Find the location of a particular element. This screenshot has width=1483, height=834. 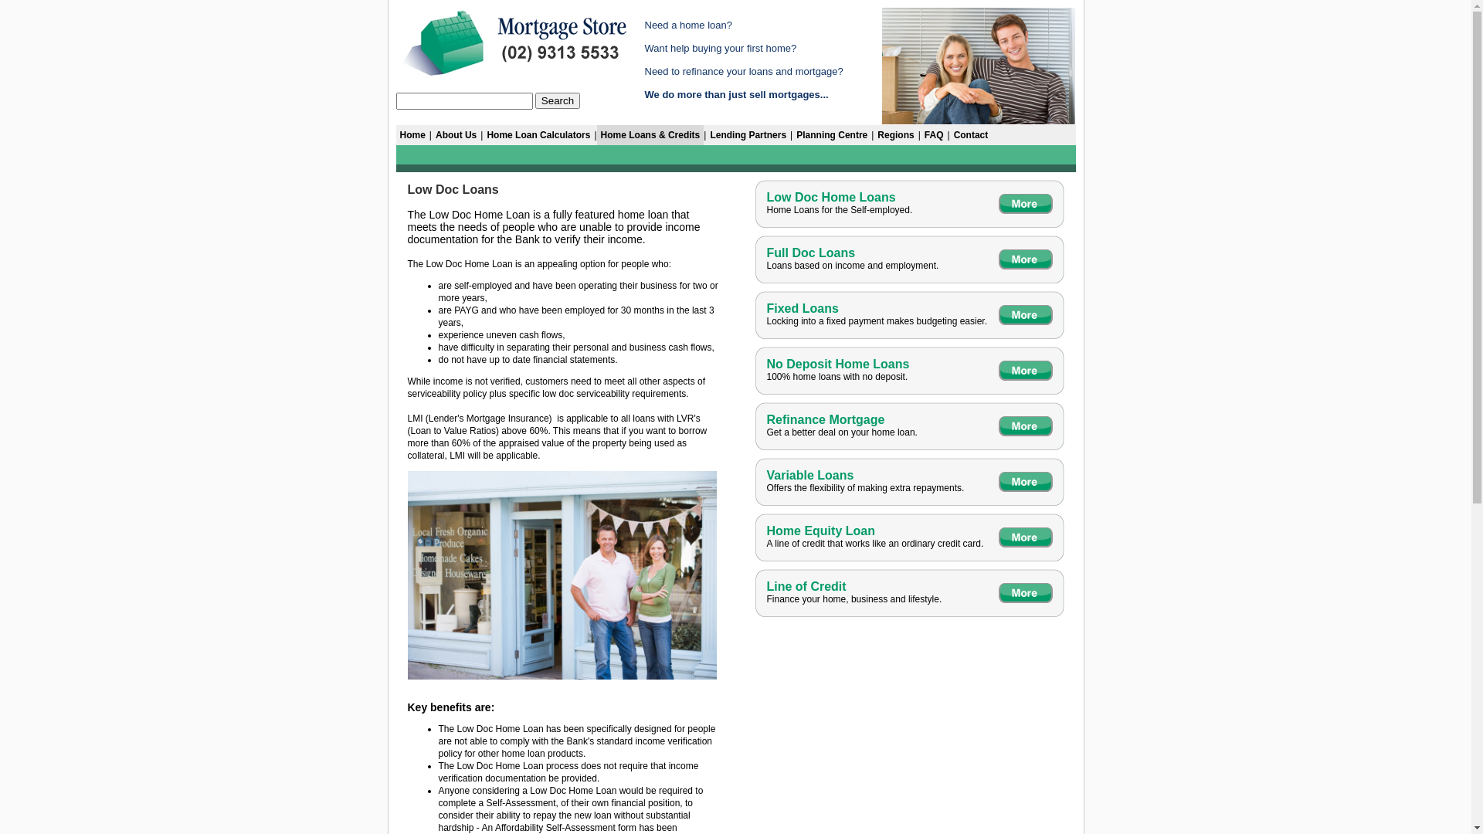

Home Loan Calculators is located at coordinates (538, 135).